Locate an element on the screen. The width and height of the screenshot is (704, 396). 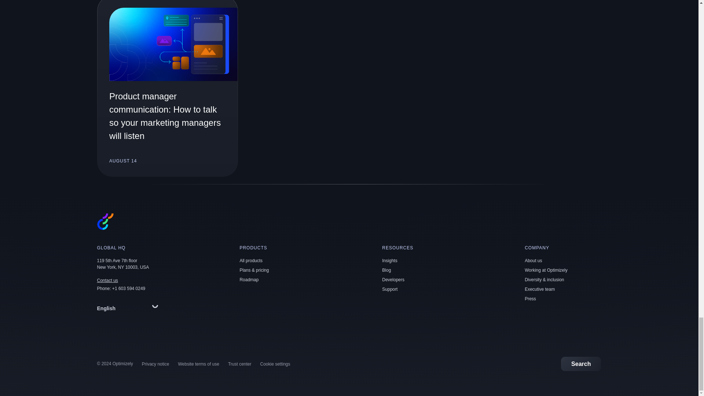
Executive team is located at coordinates (539, 289).